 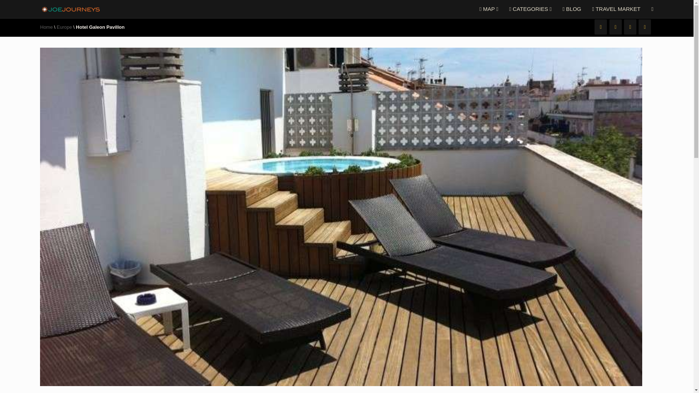 I want to click on CATEGORIES, so click(x=530, y=9).